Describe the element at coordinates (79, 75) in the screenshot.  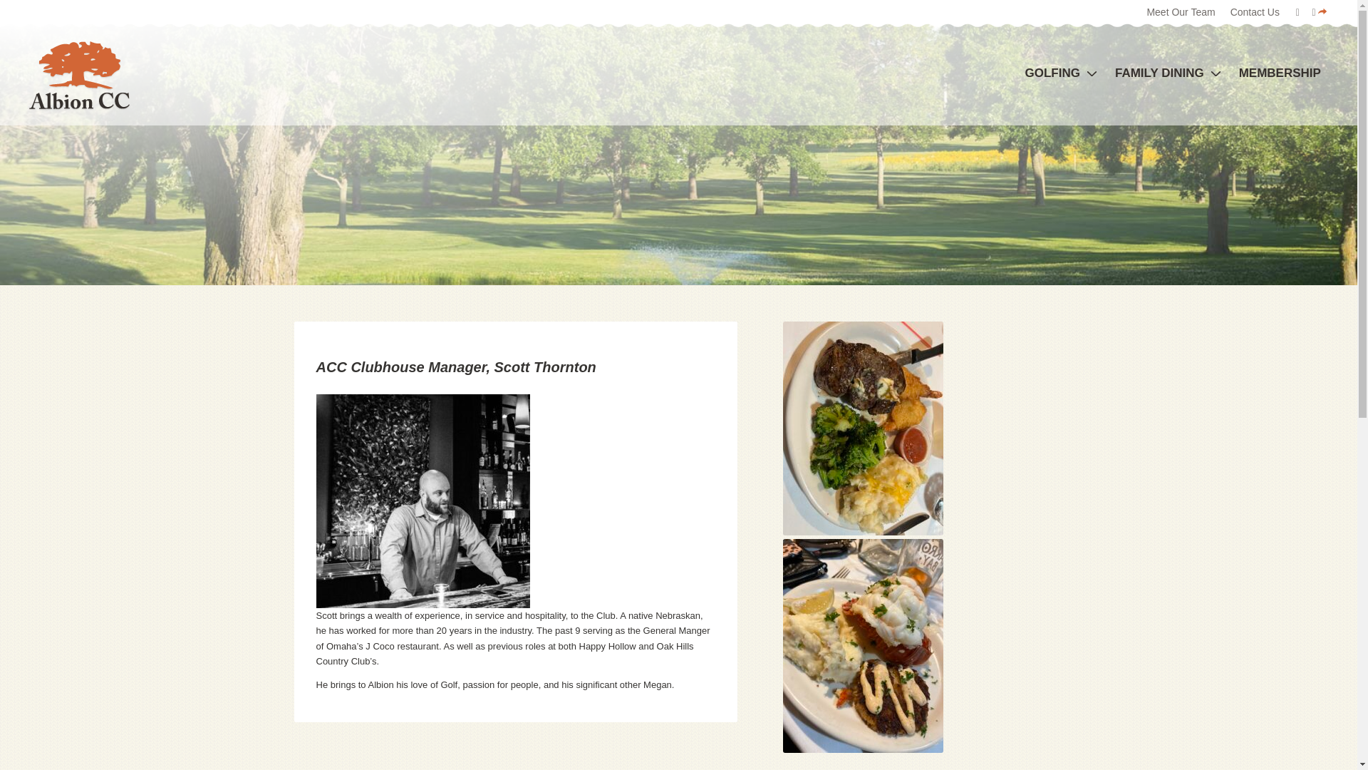
I see `Albion Country Club logo` at that location.